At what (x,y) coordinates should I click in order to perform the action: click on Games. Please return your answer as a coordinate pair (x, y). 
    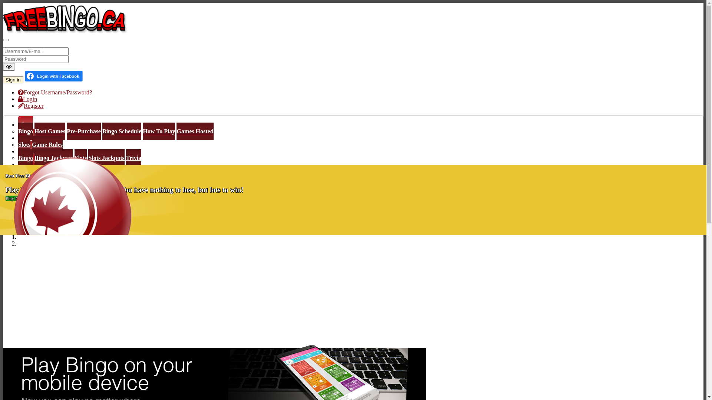
    Looking at the image, I should click on (27, 138).